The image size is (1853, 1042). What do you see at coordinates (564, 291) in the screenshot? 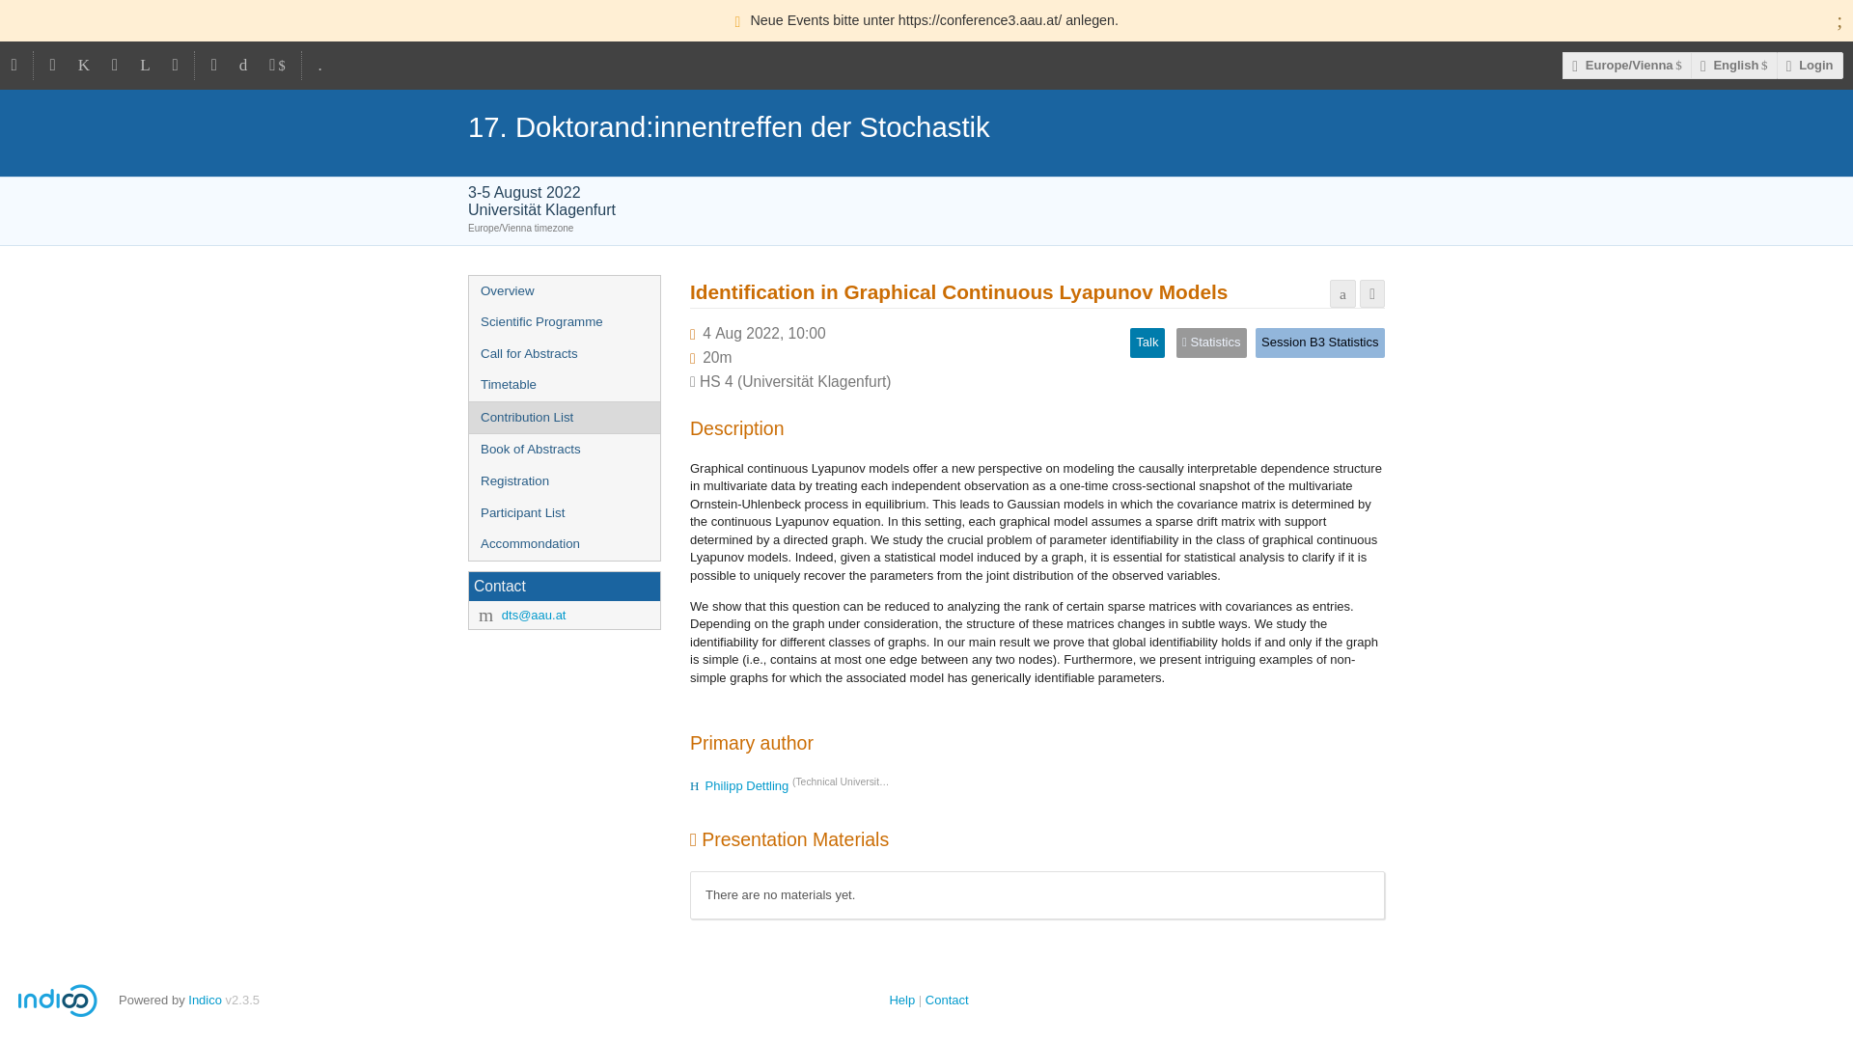
I see `Overview` at bounding box center [564, 291].